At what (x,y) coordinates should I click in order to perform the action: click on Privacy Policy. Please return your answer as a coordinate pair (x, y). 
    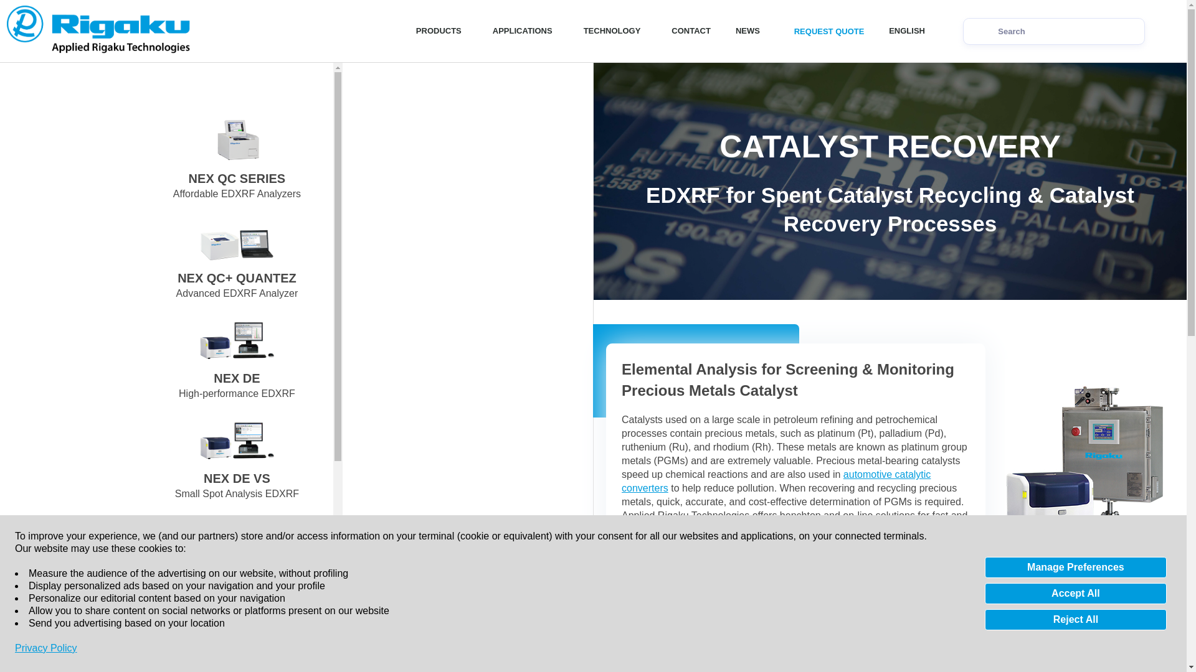
    Looking at the image, I should click on (46, 648).